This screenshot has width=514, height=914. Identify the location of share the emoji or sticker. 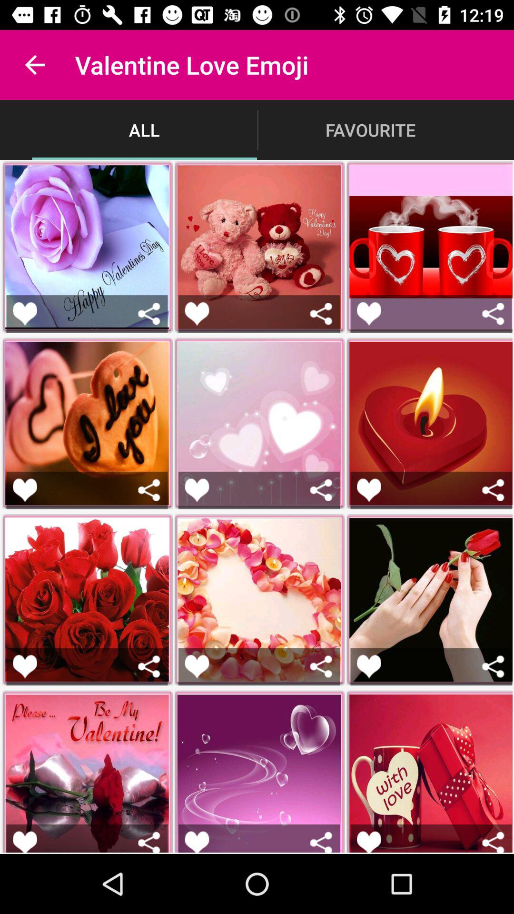
(493, 666).